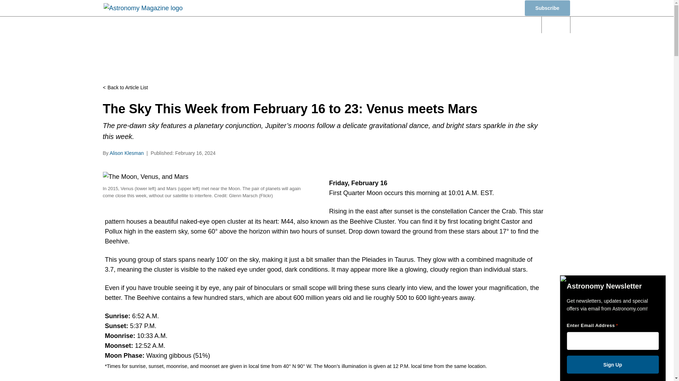 This screenshot has width=679, height=381. I want to click on News, so click(248, 25).